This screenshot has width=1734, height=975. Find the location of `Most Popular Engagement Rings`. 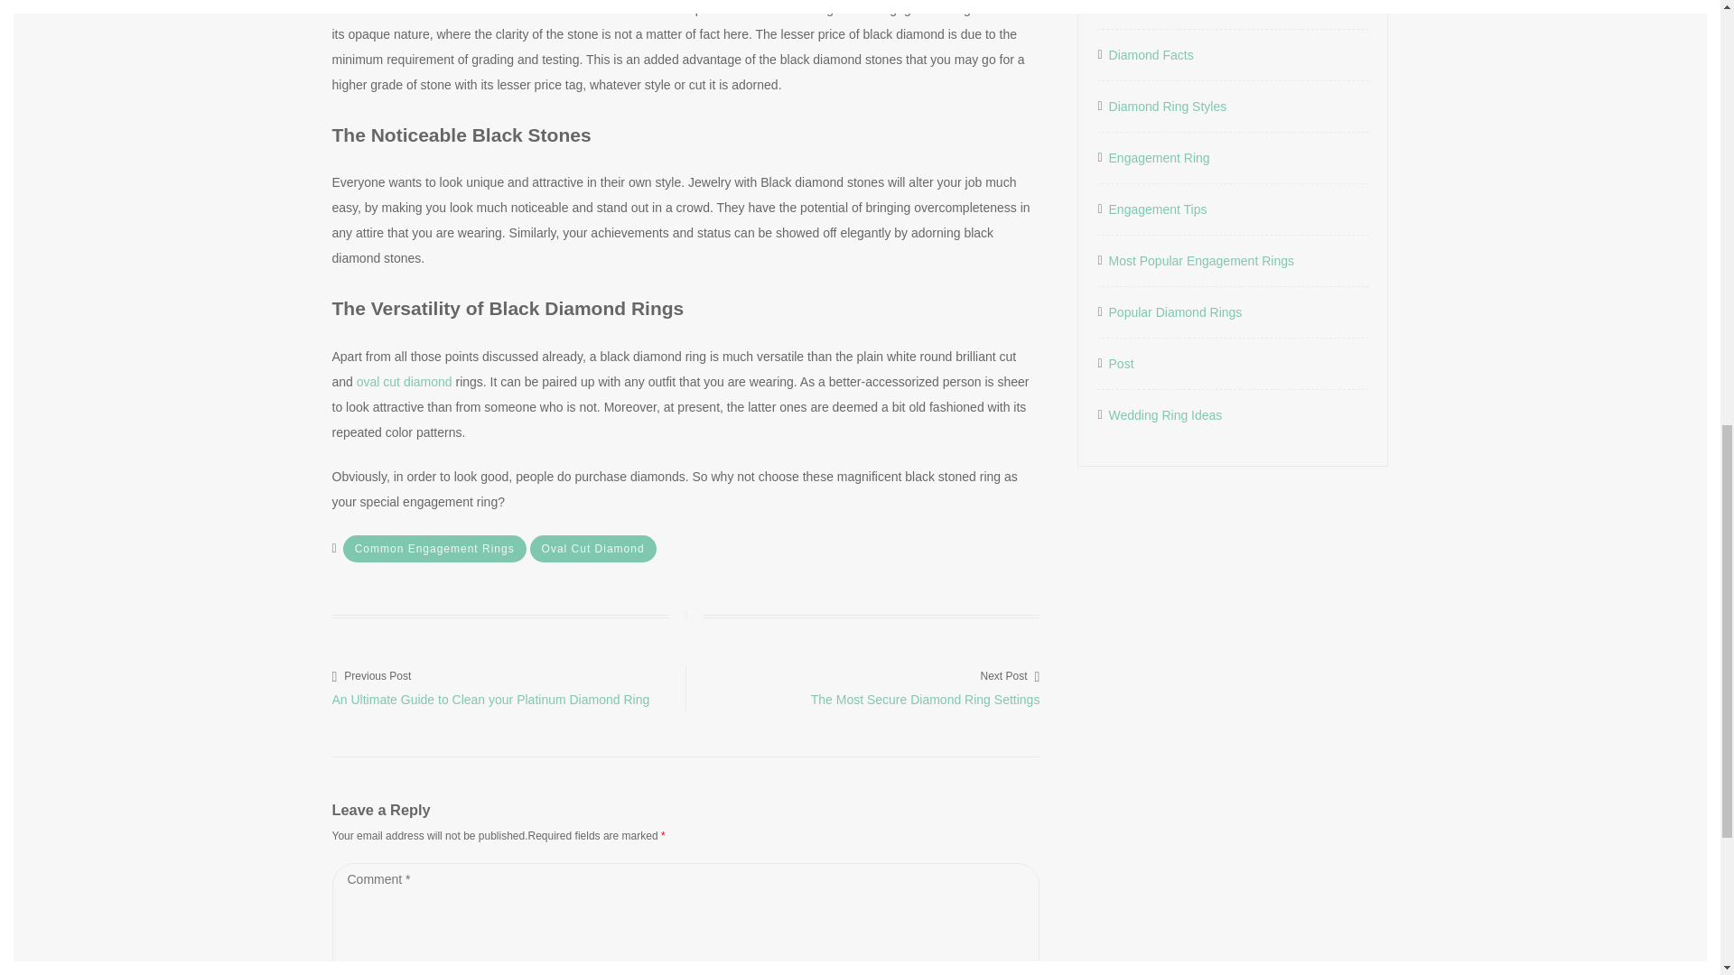

Most Popular Engagement Rings is located at coordinates (1201, 261).